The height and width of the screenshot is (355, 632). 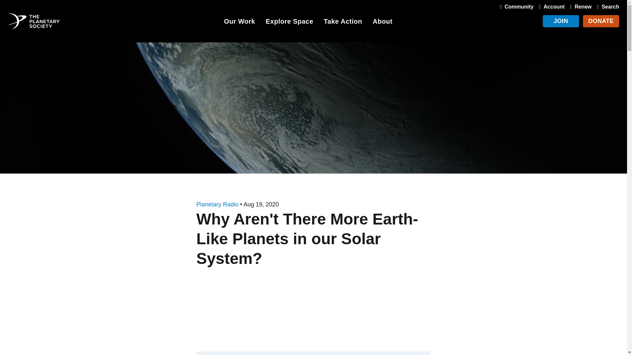 I want to click on Search, so click(x=606, y=7).